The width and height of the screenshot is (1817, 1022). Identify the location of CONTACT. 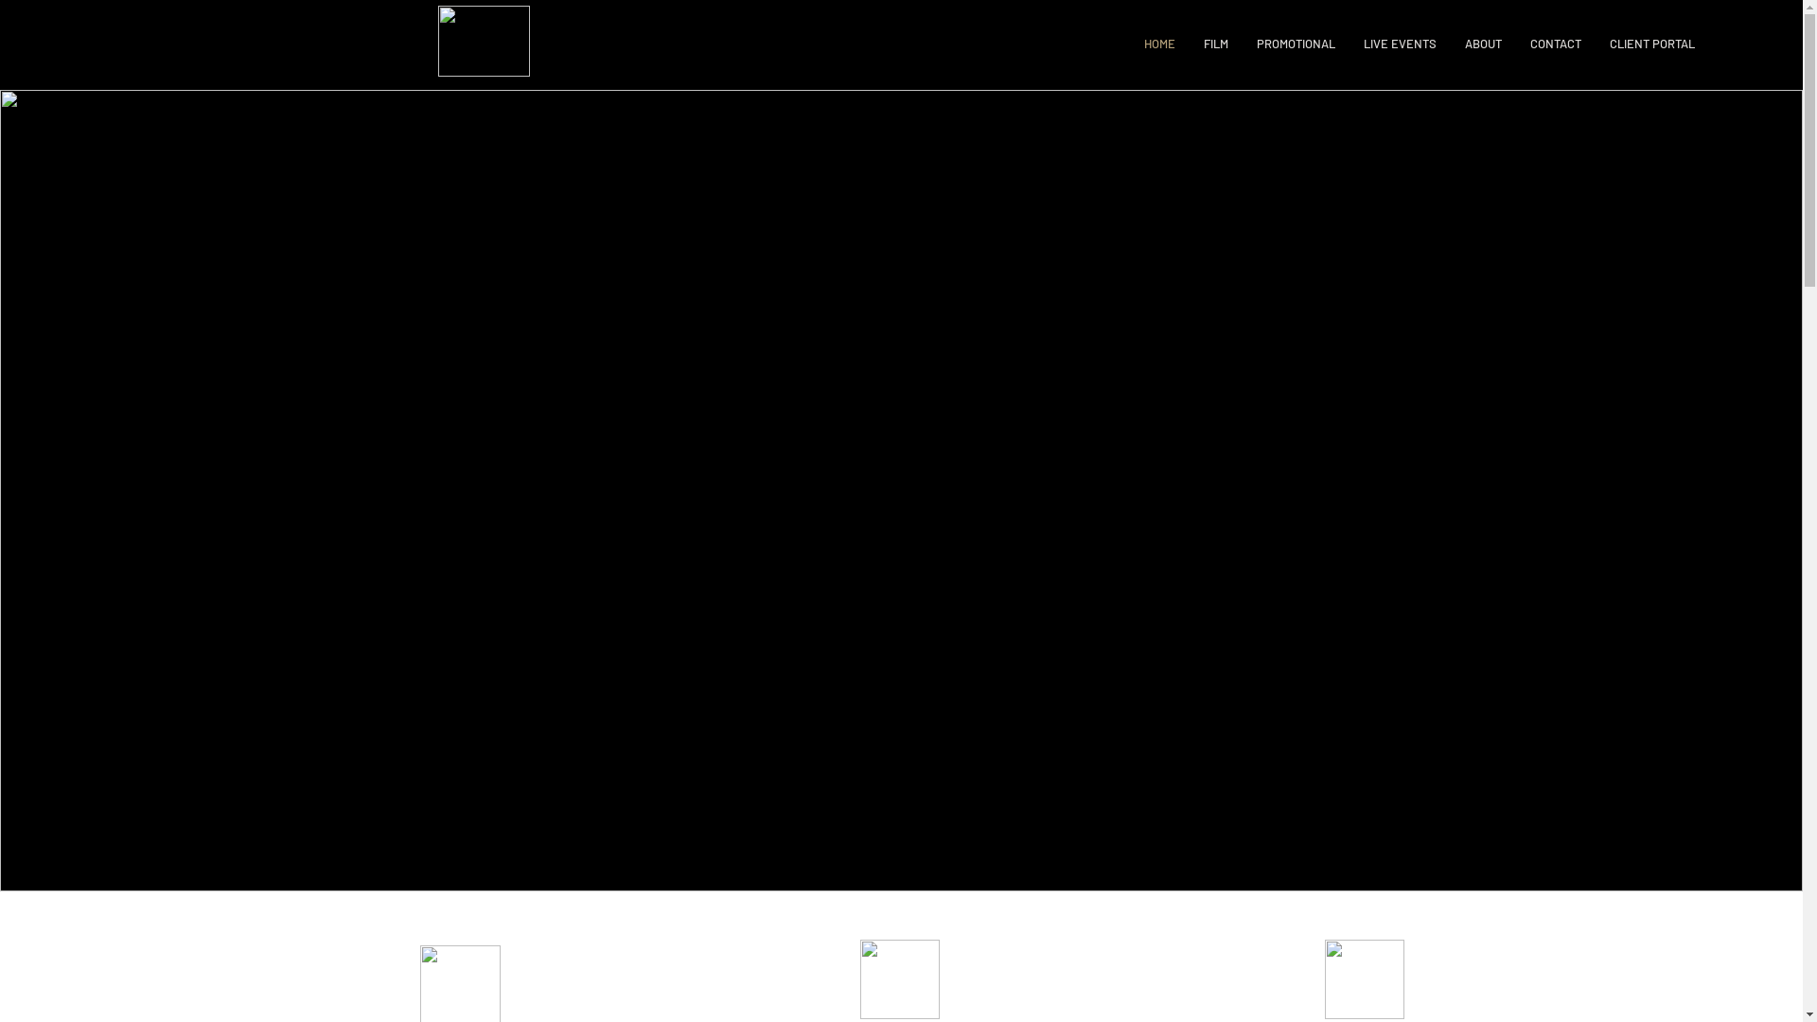
(1556, 44).